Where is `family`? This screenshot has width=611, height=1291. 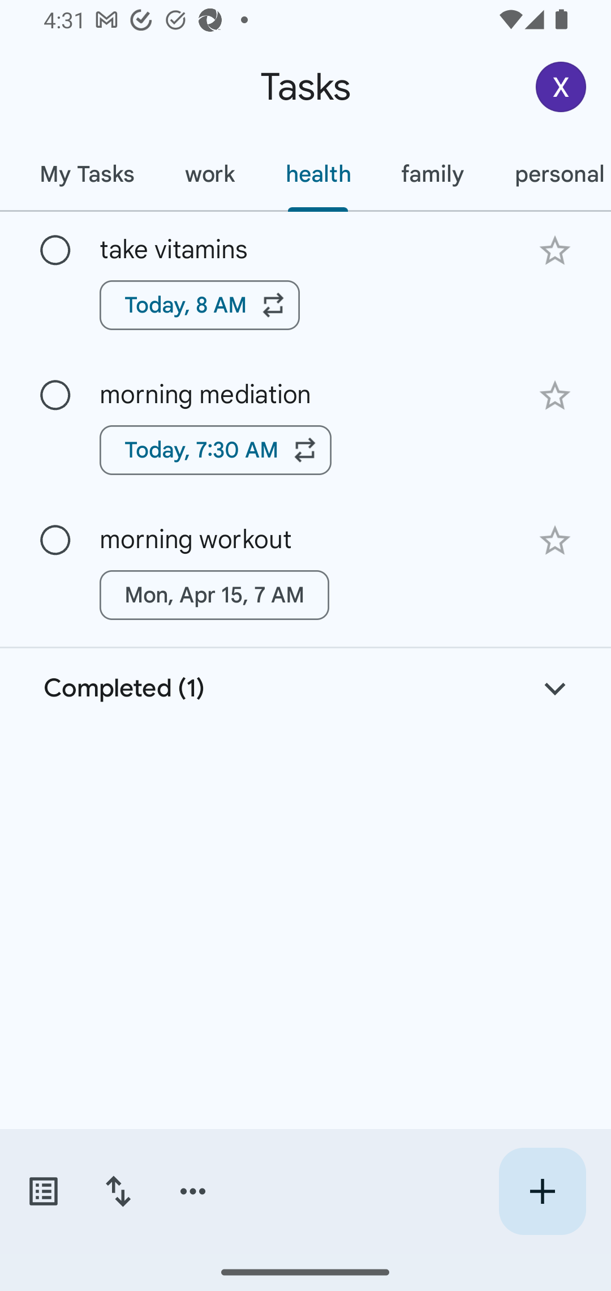 family is located at coordinates (432, 174).